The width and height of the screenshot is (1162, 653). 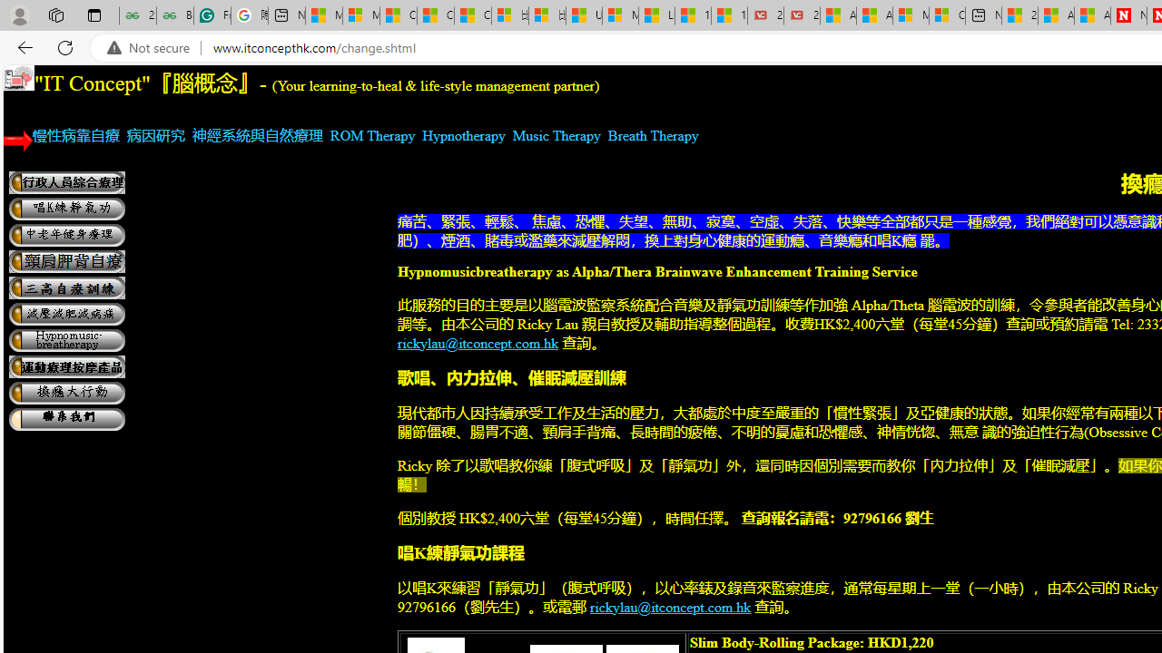 I want to click on Lifestyle - MSN, so click(x=657, y=16).